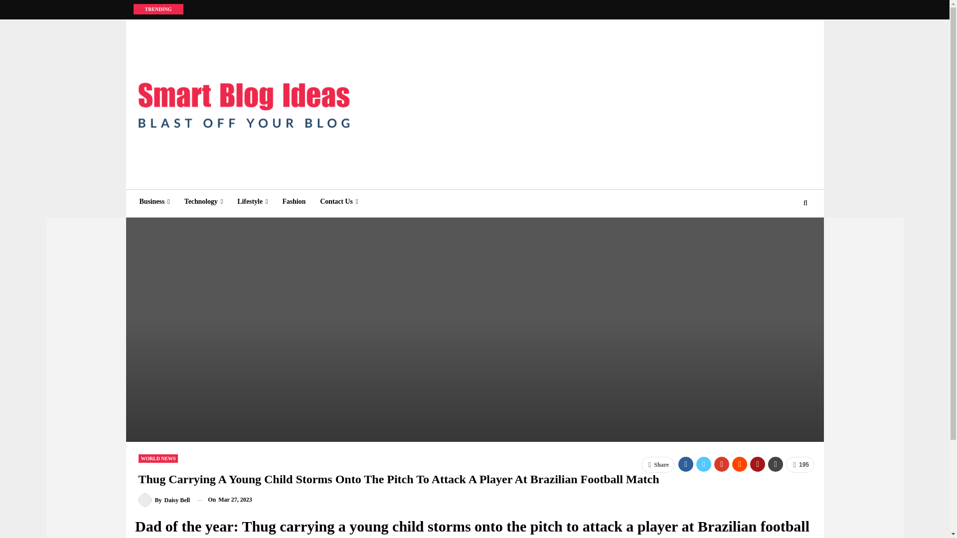 The height and width of the screenshot is (538, 957). Describe the element at coordinates (252, 201) in the screenshot. I see `Lifestyle` at that location.